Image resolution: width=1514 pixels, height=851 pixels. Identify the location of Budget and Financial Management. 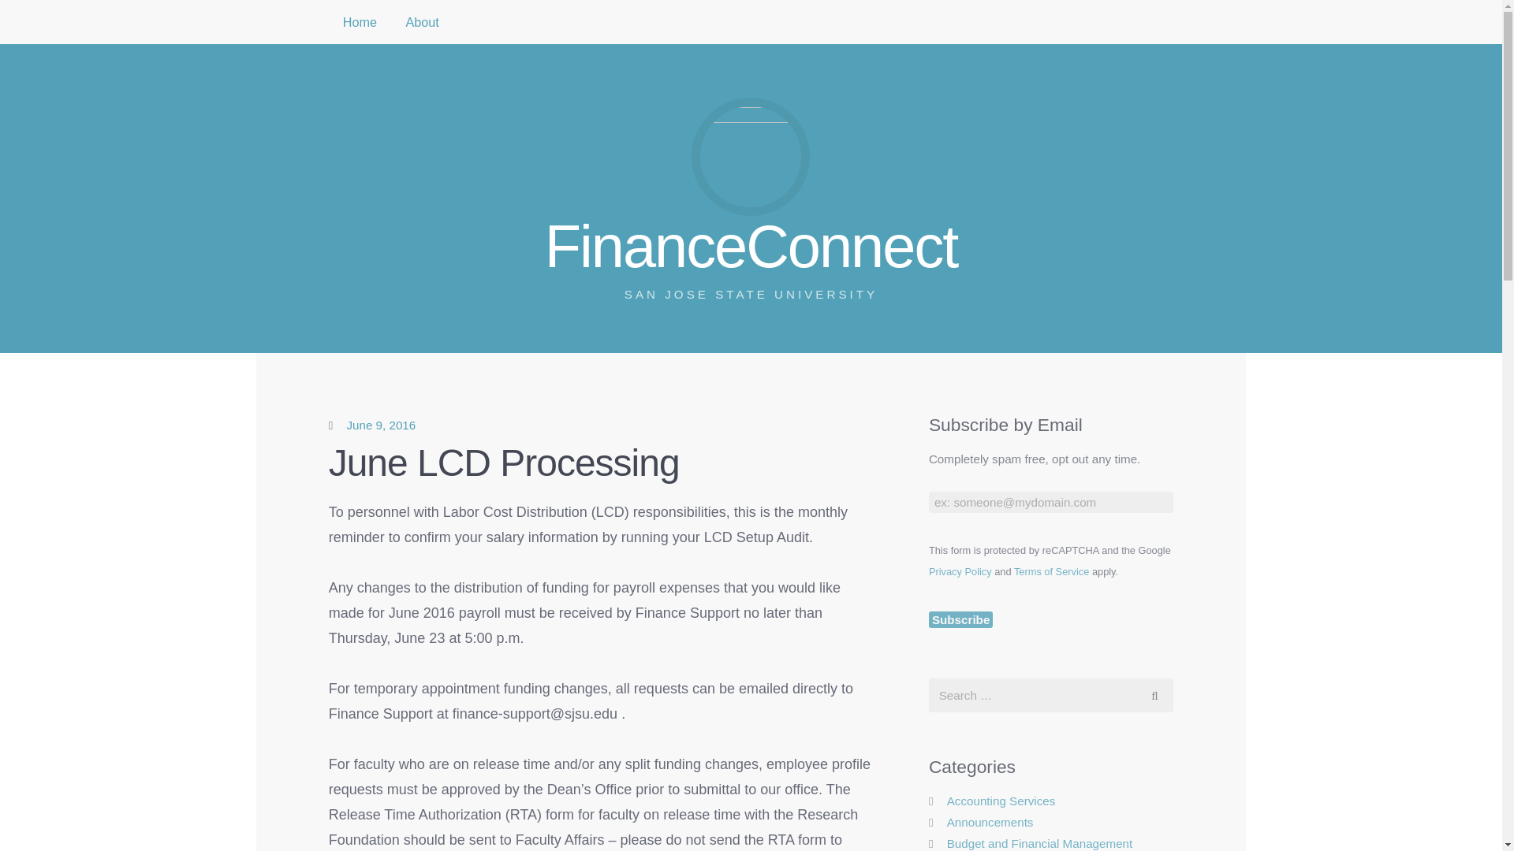
(1039, 843).